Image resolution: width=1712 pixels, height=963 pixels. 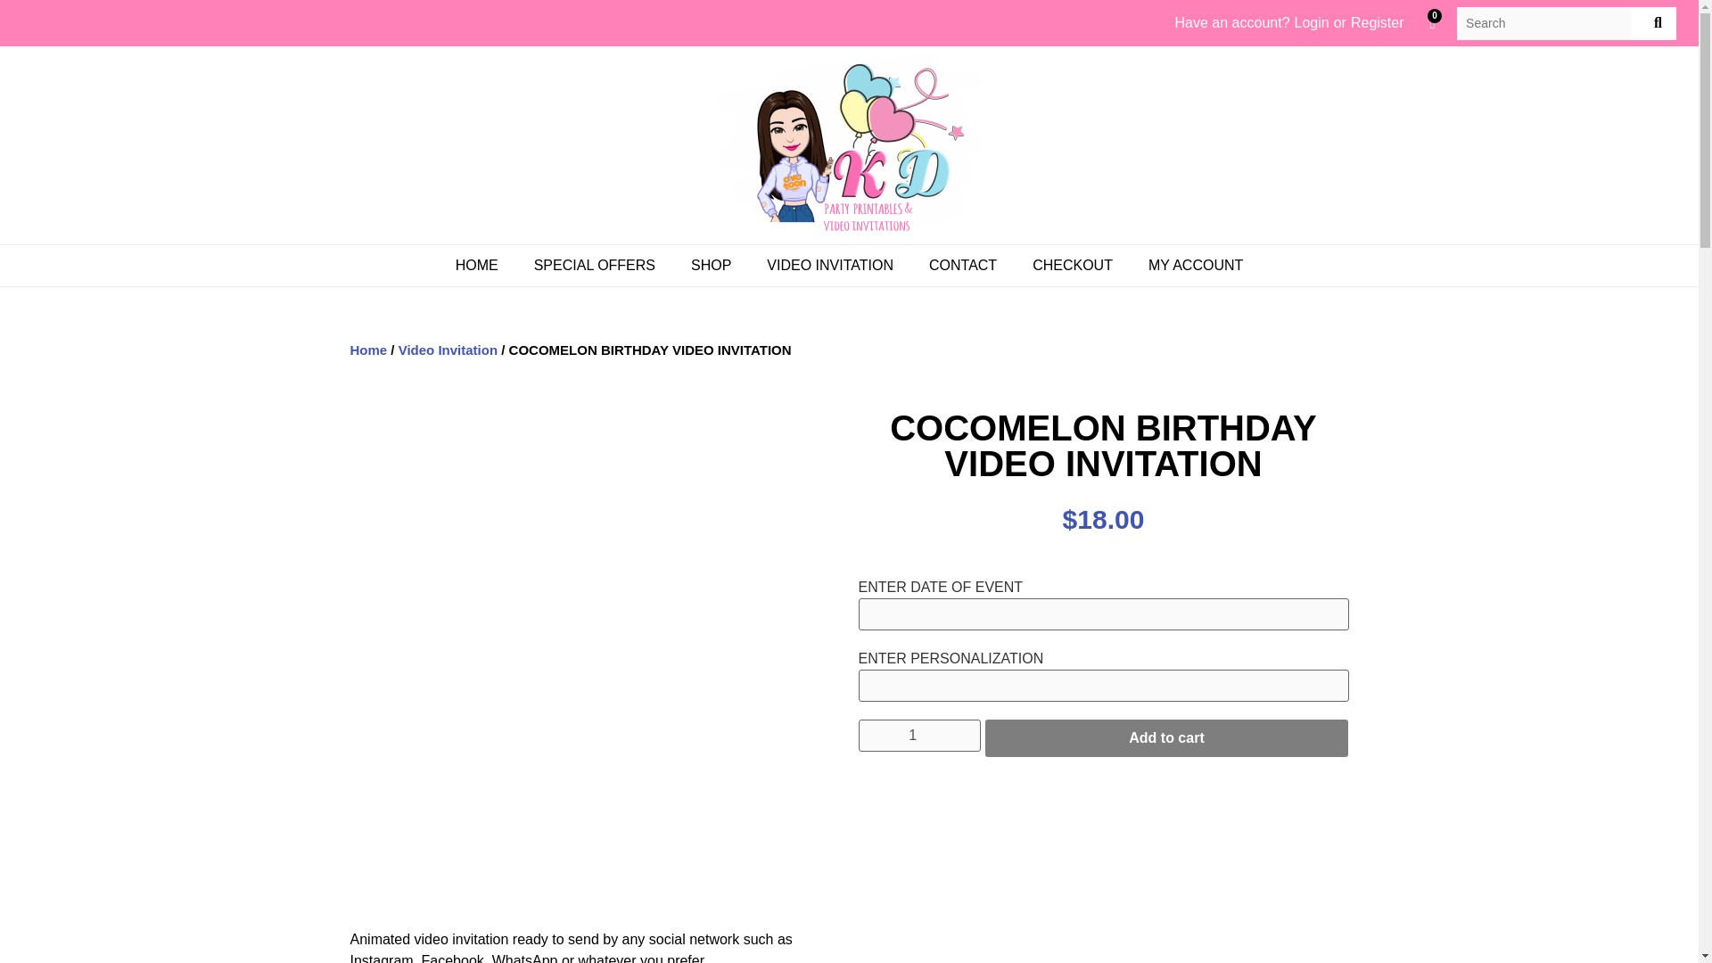 What do you see at coordinates (1195, 266) in the screenshot?
I see `MY ACCOUNT` at bounding box center [1195, 266].